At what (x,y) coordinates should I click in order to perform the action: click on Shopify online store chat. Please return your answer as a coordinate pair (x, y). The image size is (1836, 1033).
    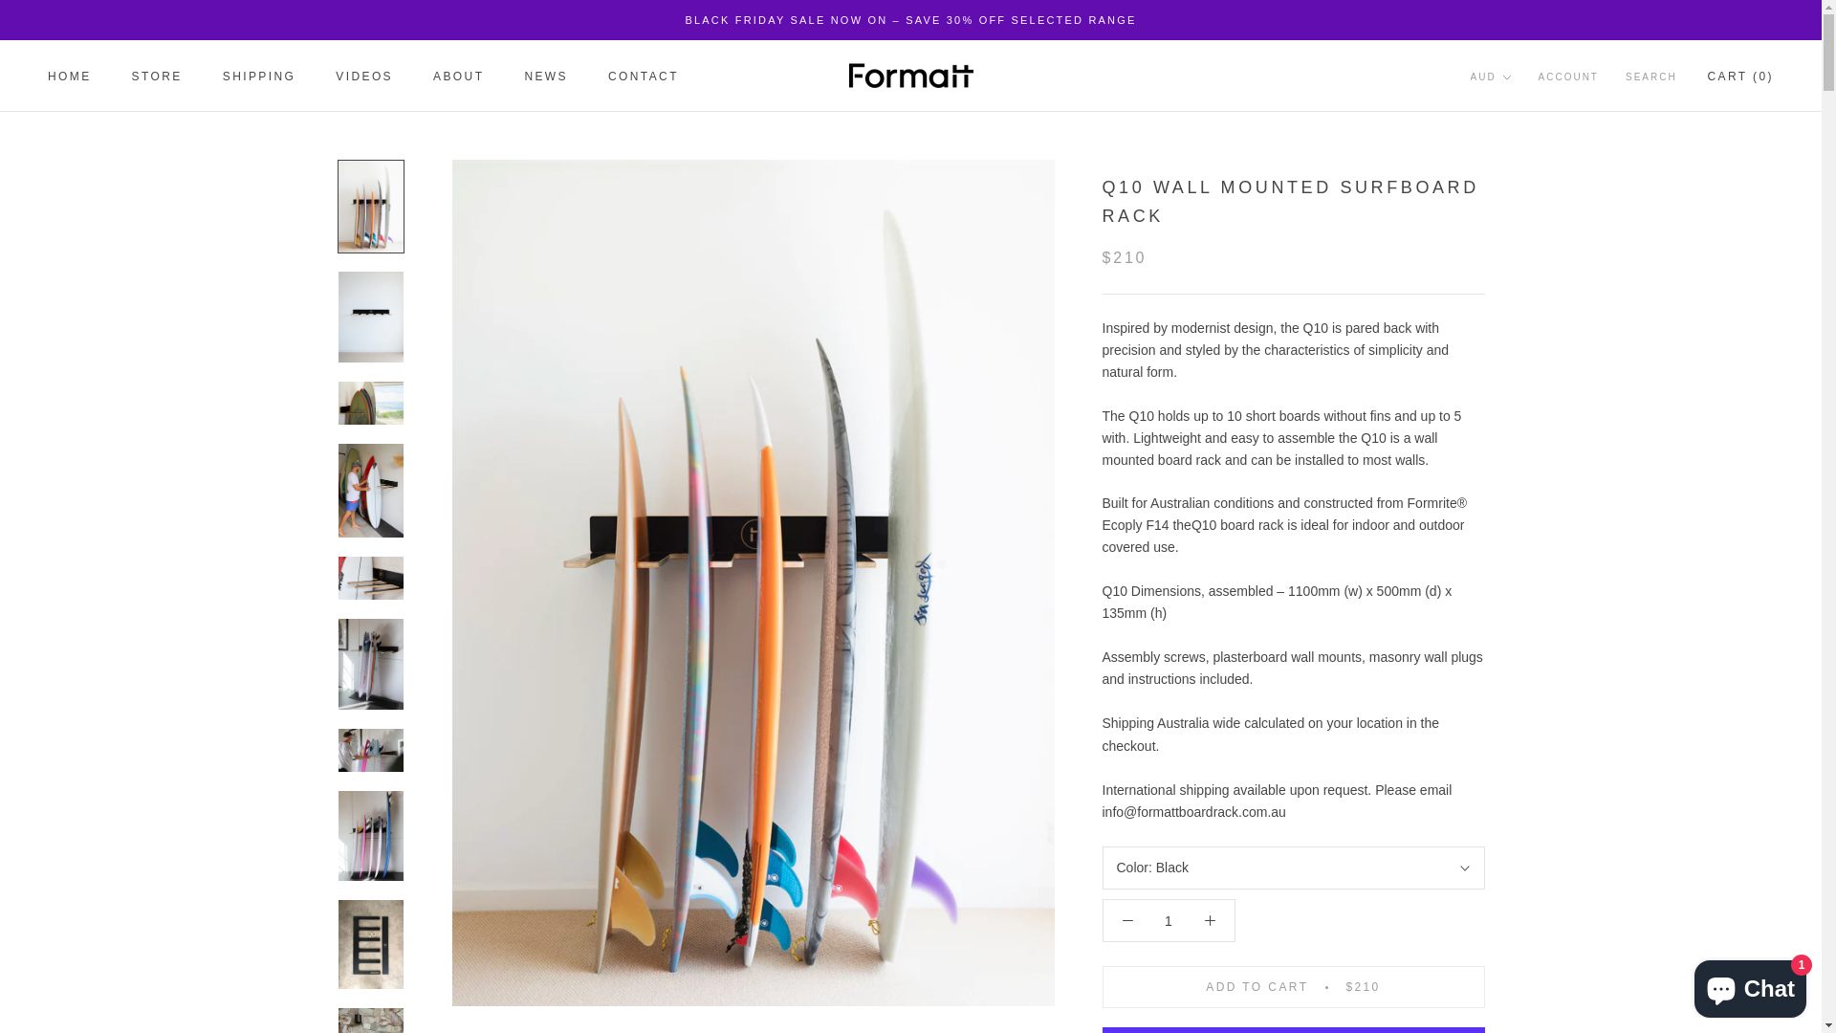
    Looking at the image, I should click on (1750, 985).